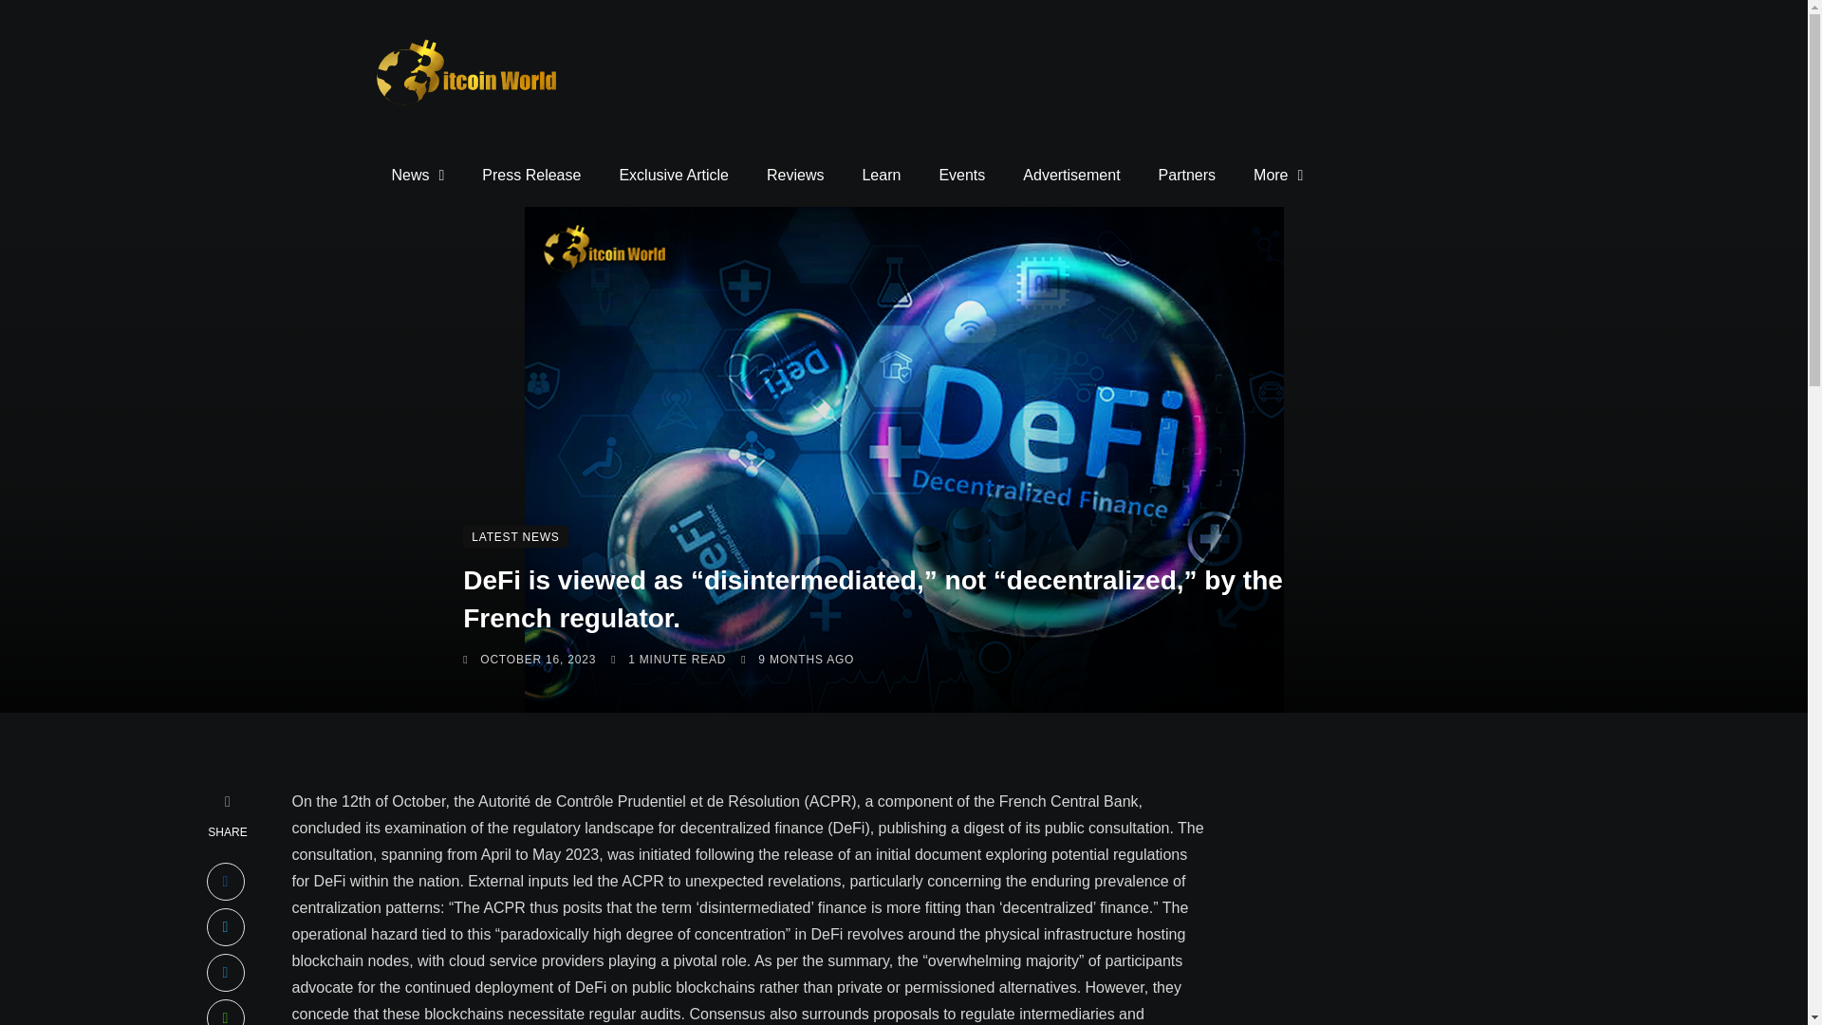 Image resolution: width=1822 pixels, height=1025 pixels. What do you see at coordinates (1187, 176) in the screenshot?
I see `Partners` at bounding box center [1187, 176].